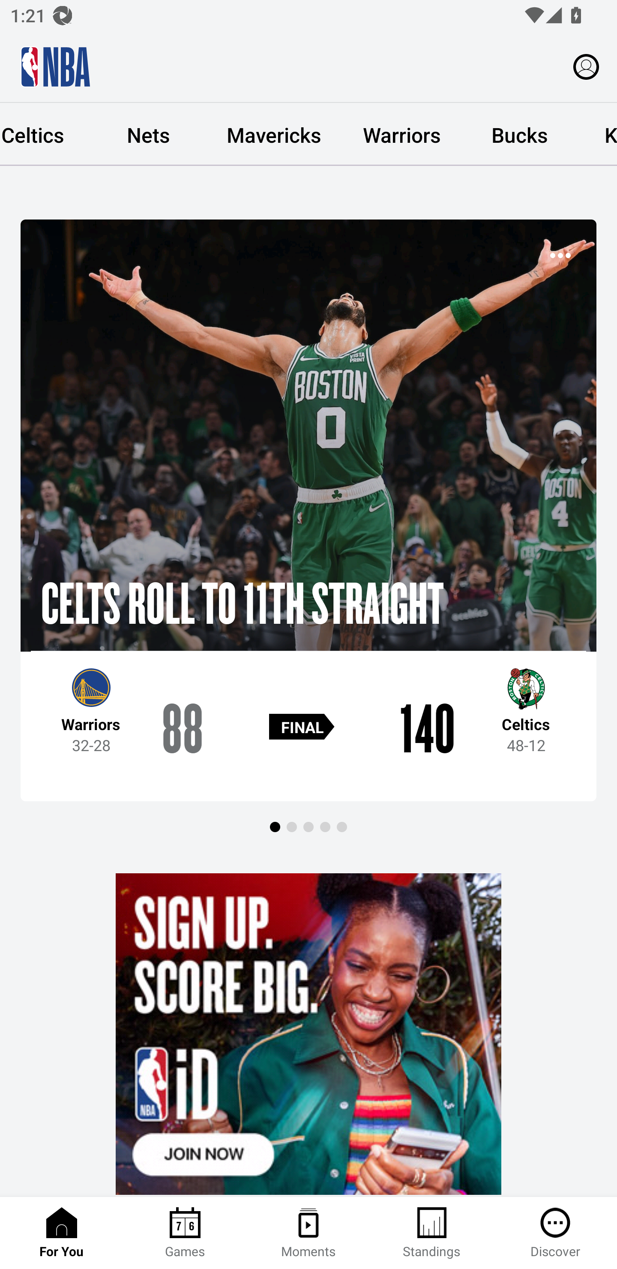  What do you see at coordinates (274, 135) in the screenshot?
I see `Mavericks` at bounding box center [274, 135].